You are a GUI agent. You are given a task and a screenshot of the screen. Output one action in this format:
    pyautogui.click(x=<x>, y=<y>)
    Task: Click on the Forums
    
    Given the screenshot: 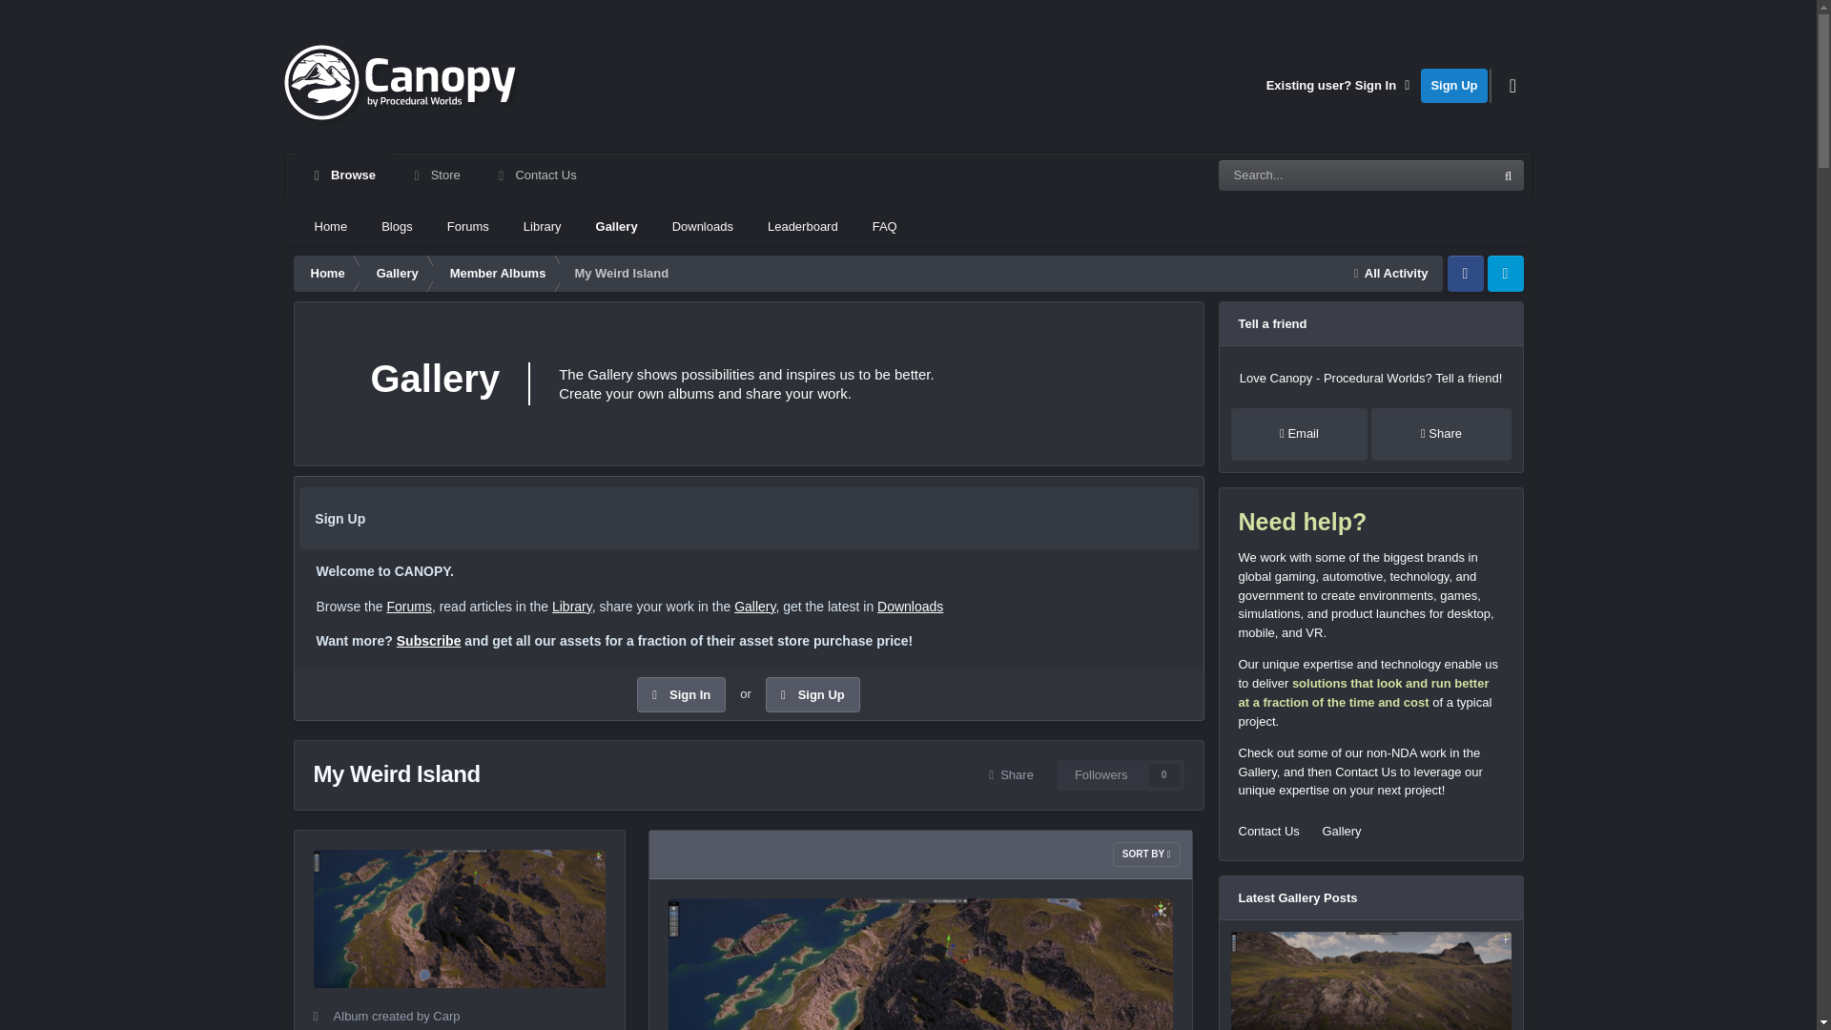 What is the action you would take?
    pyautogui.click(x=468, y=227)
    